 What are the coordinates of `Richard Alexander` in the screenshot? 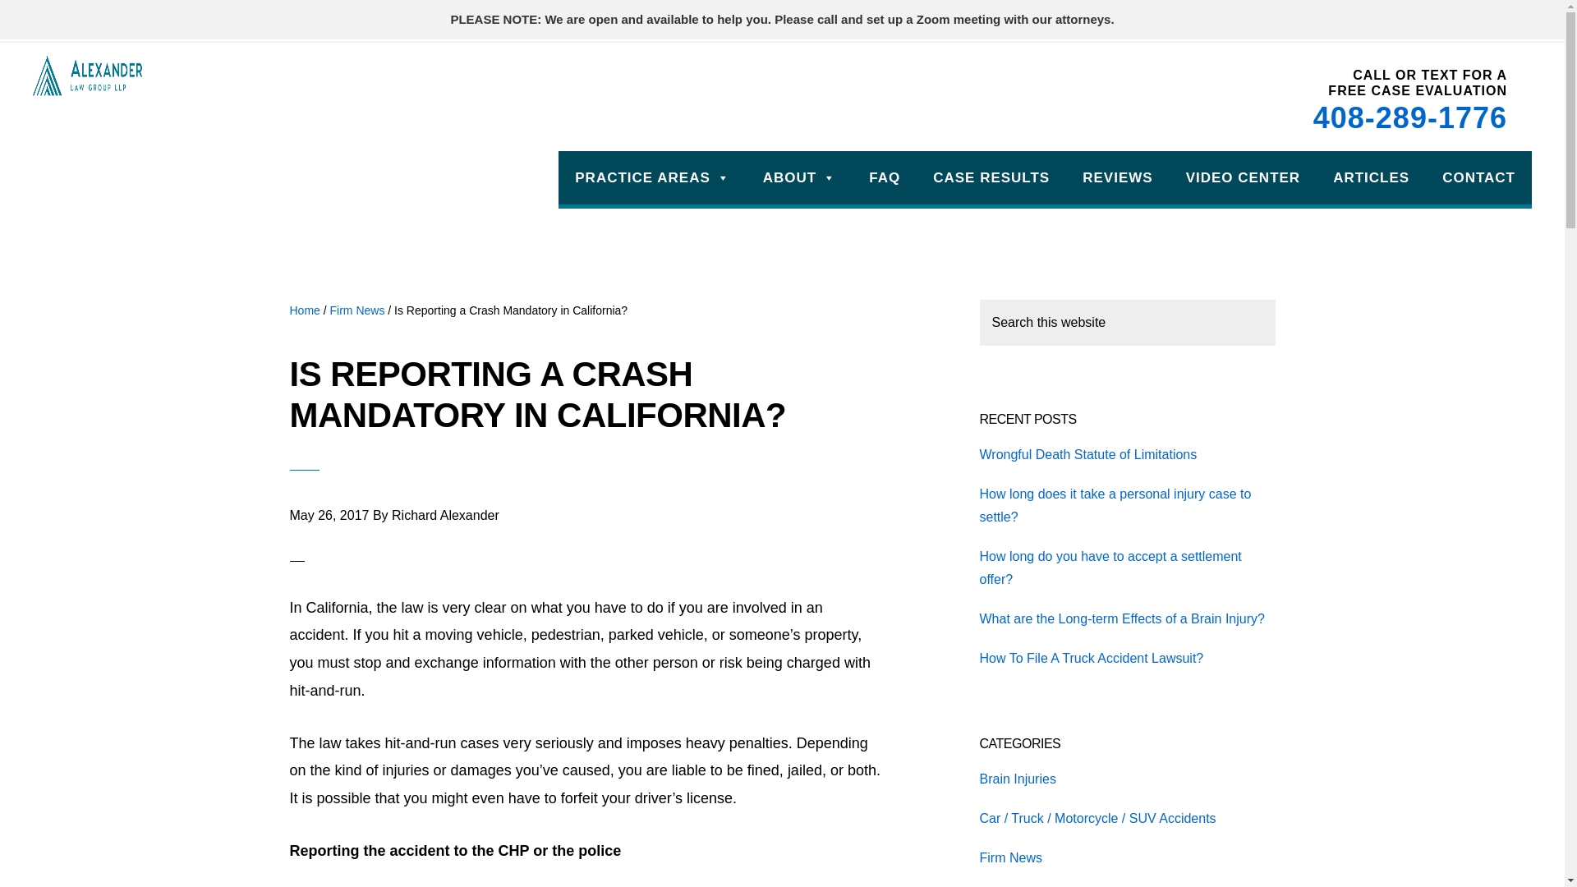 It's located at (445, 515).